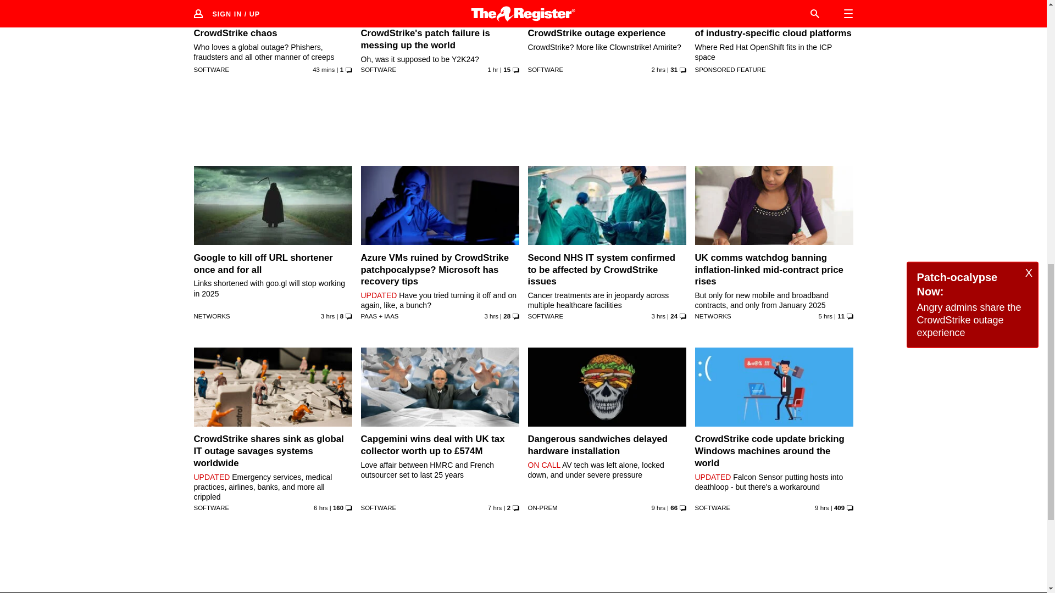  I want to click on 19 Jul 2024 11:22, so click(825, 316).